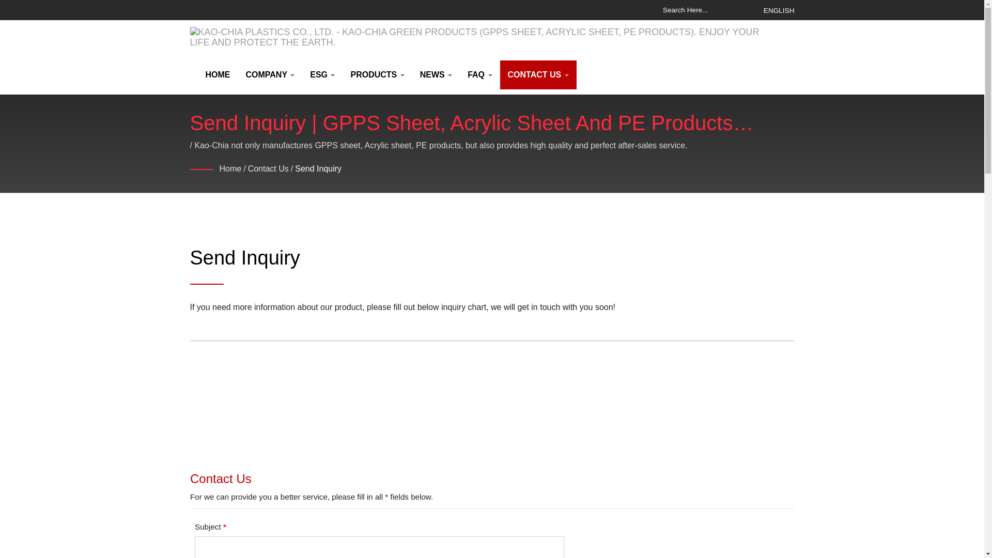 This screenshot has height=558, width=992. Describe the element at coordinates (377, 74) in the screenshot. I see `PRODUCTS` at that location.